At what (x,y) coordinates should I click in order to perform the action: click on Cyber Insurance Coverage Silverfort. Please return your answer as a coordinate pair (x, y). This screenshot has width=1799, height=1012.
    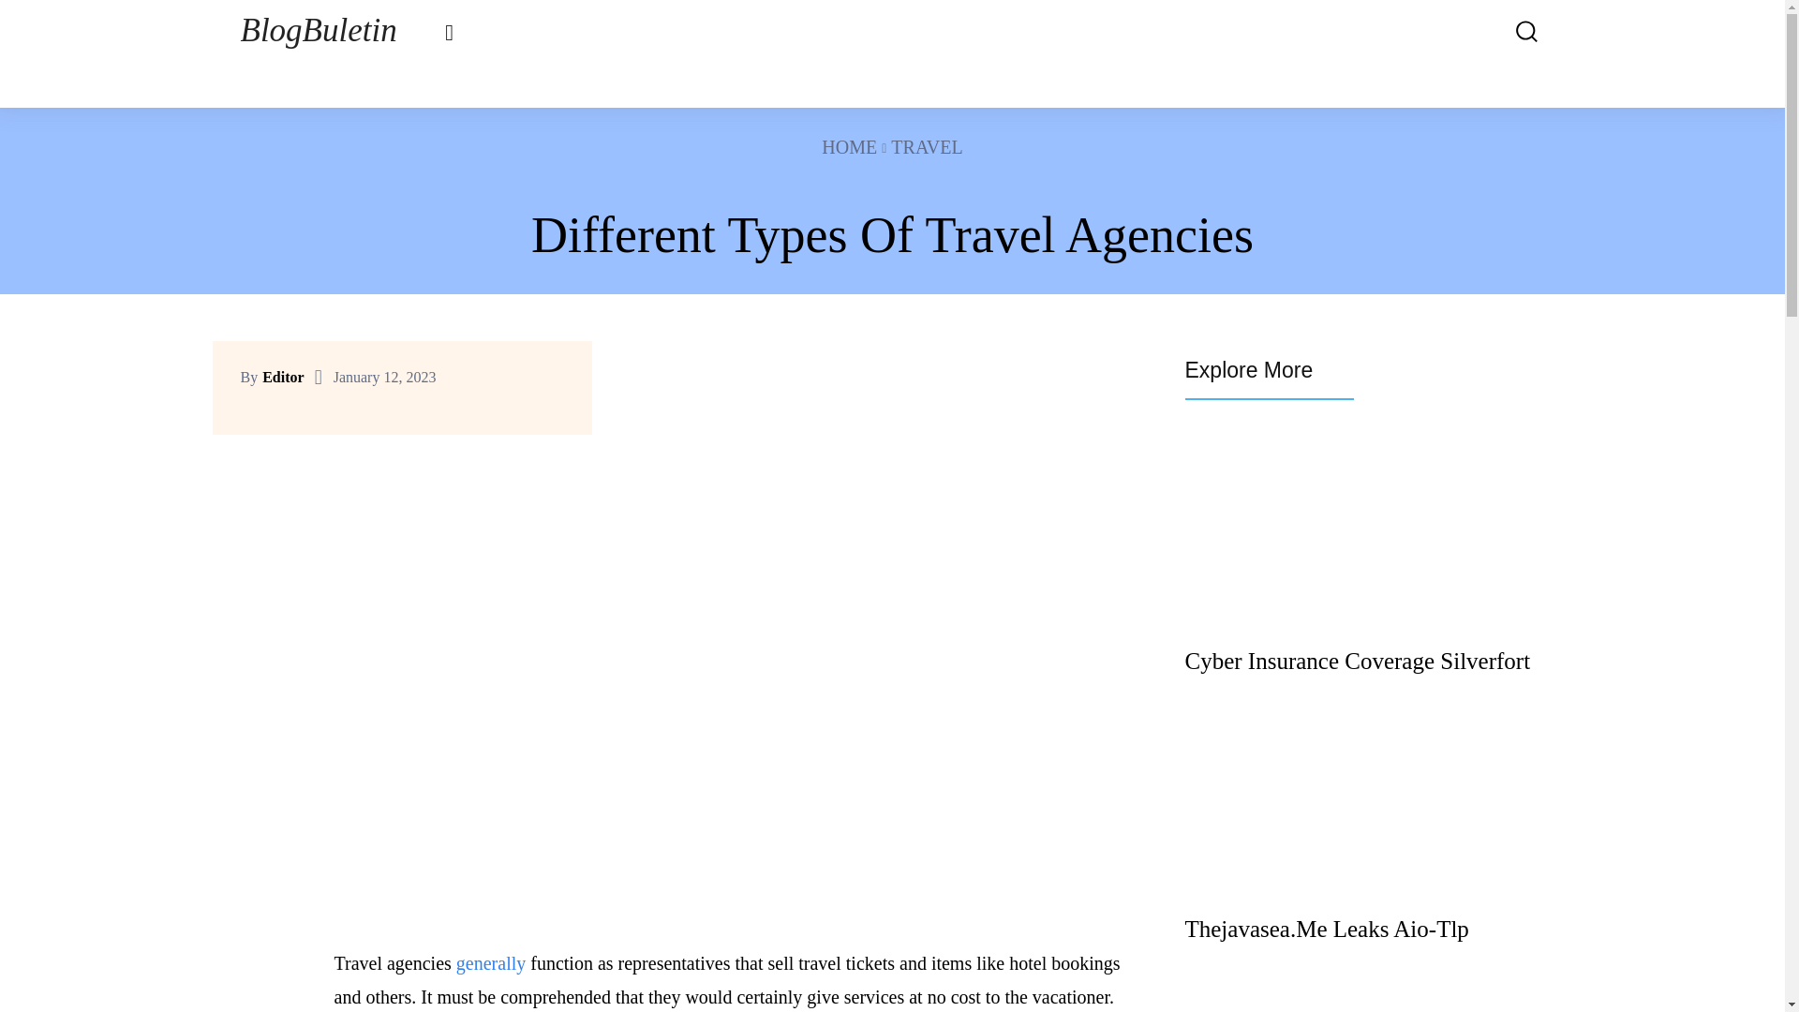
    Looking at the image, I should click on (1363, 542).